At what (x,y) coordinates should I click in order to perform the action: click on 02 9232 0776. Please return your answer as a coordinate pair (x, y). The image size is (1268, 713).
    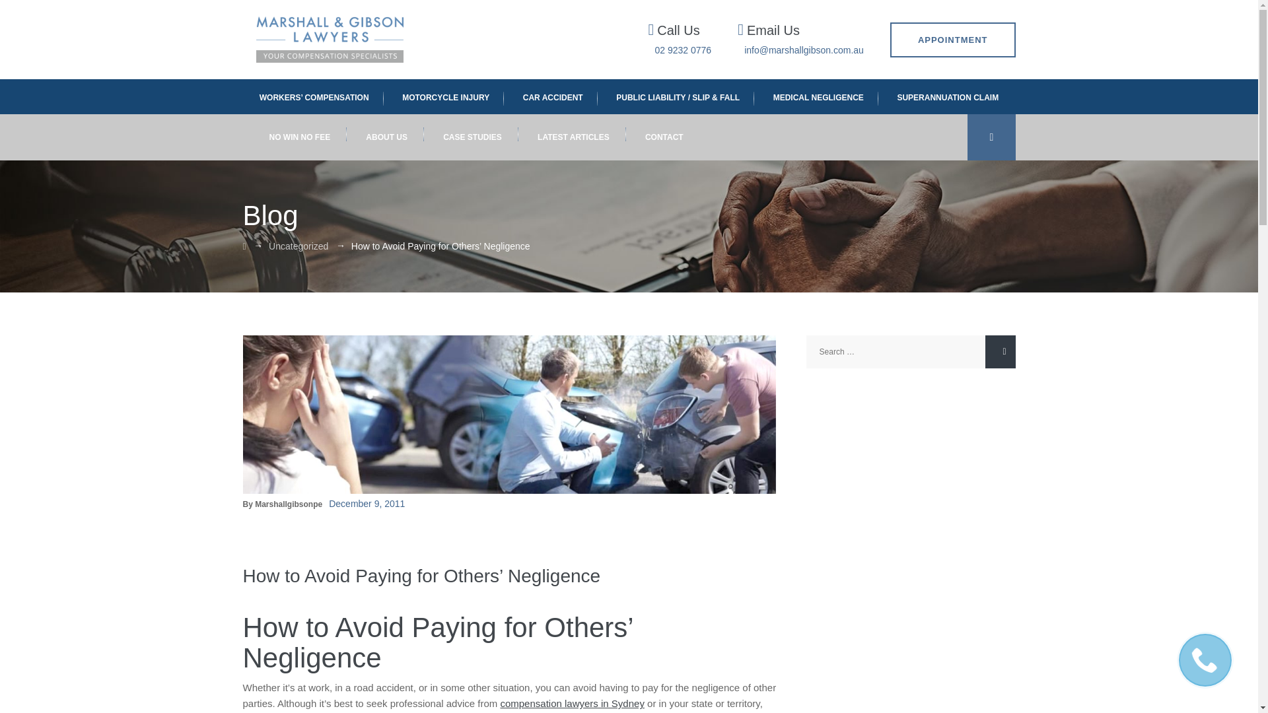
    Looking at the image, I should click on (683, 50).